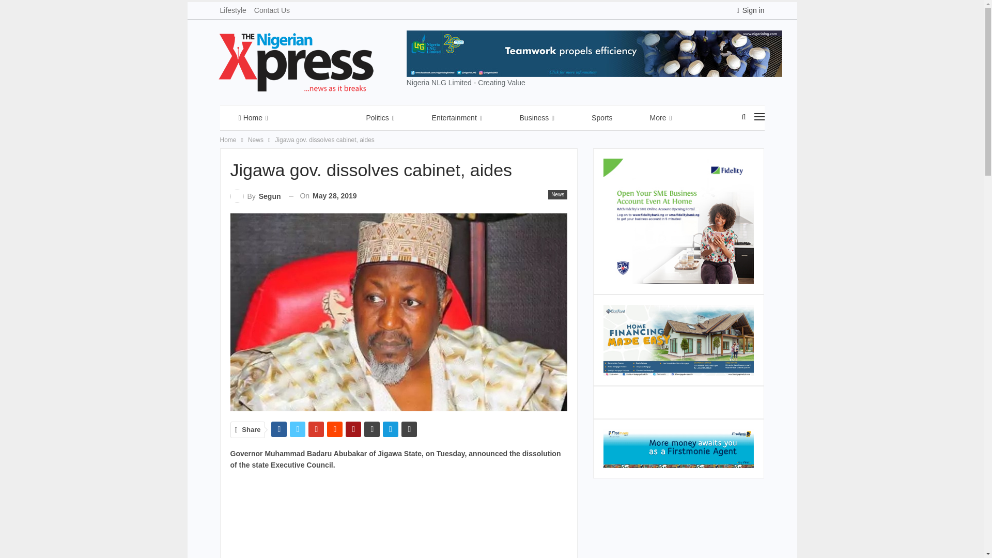  What do you see at coordinates (660, 118) in the screenshot?
I see `More` at bounding box center [660, 118].